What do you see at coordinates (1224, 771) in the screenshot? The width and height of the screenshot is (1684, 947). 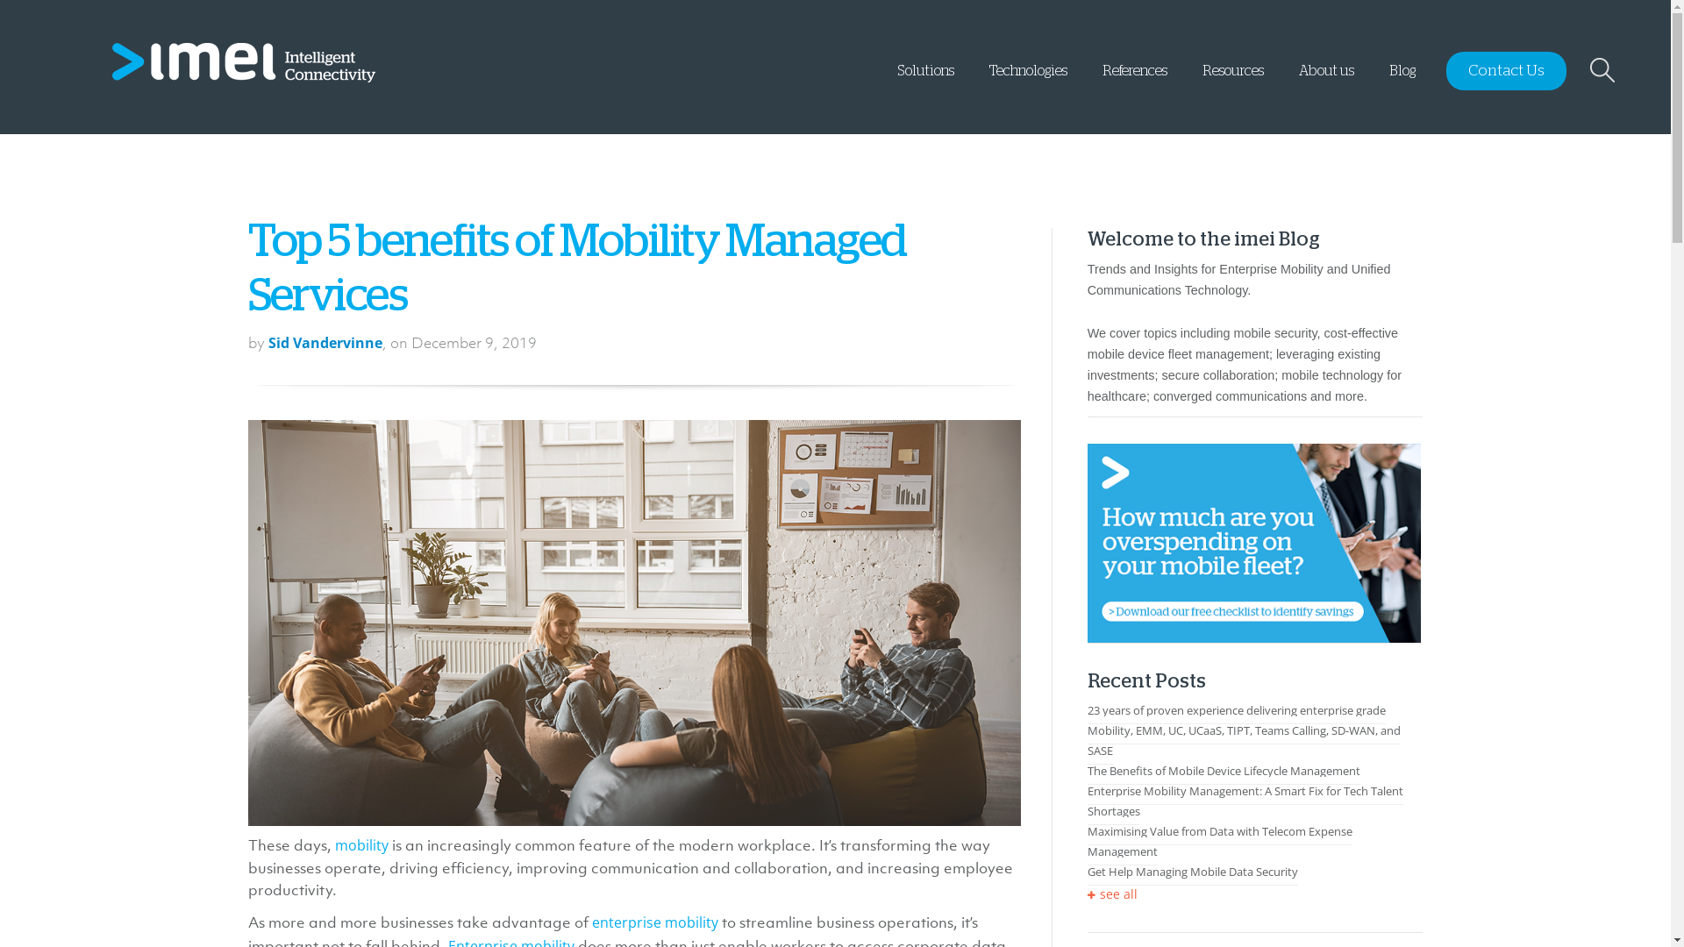 I see `The Benefits of Mobile Device Lifecycle Management` at bounding box center [1224, 771].